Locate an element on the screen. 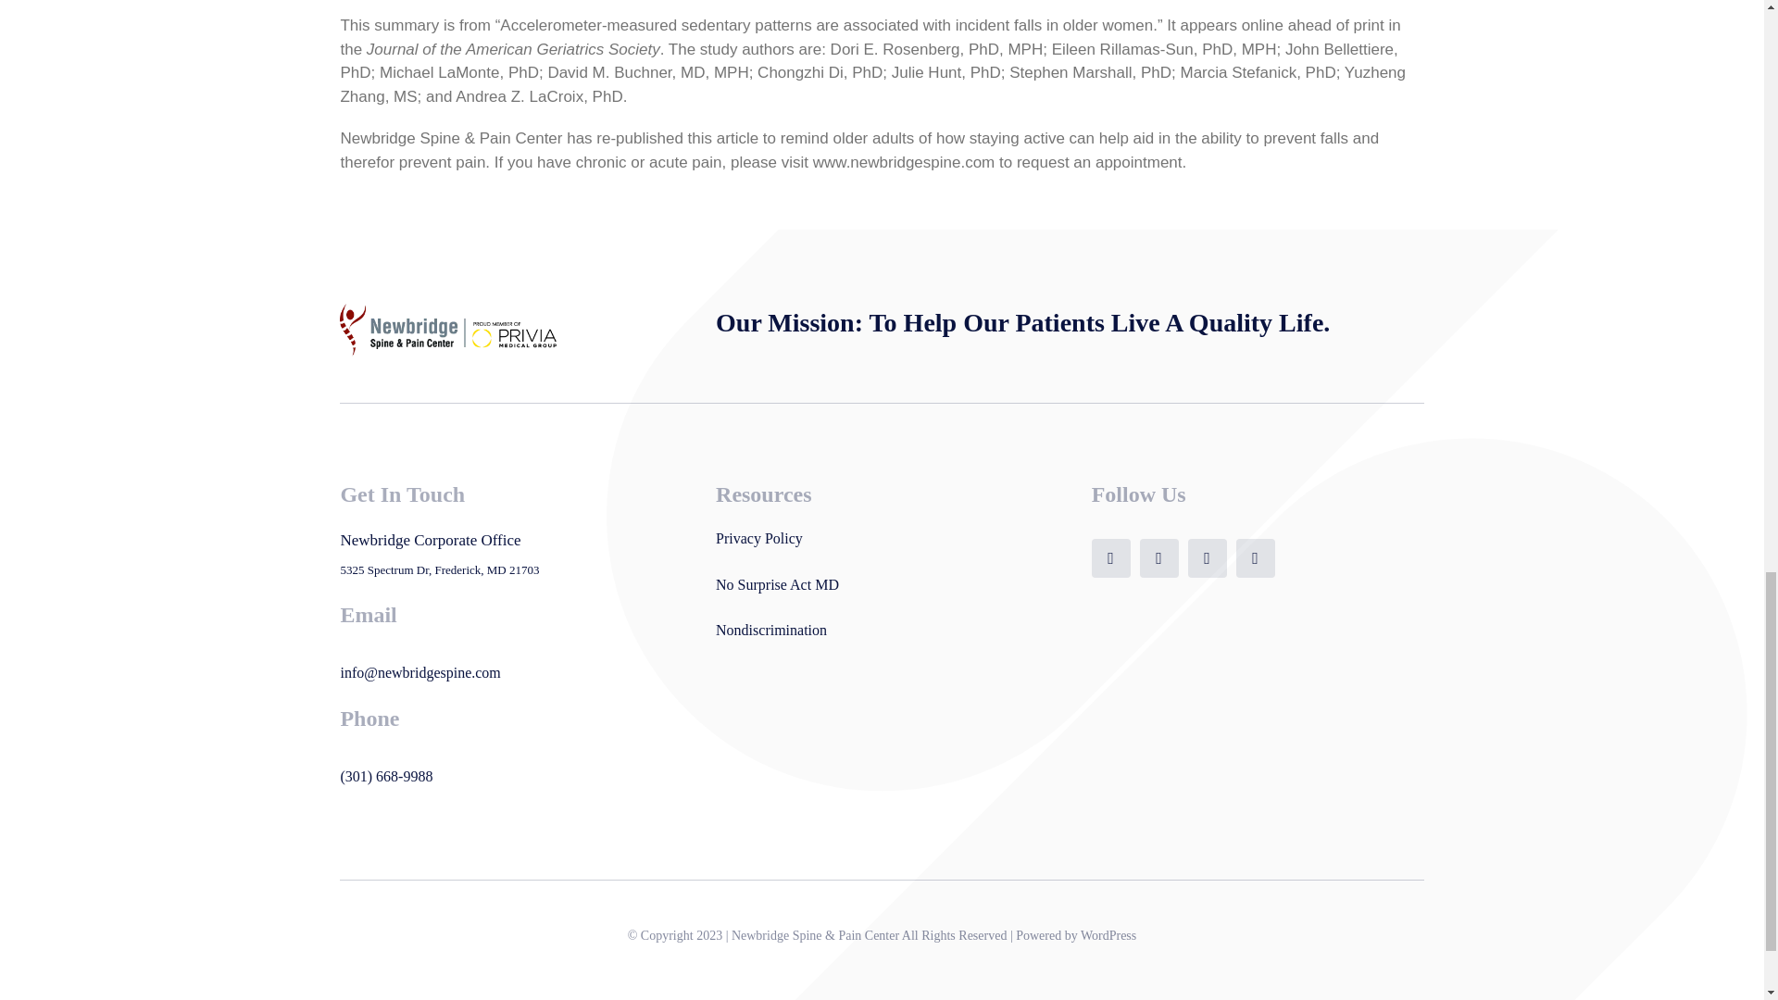 The height and width of the screenshot is (1000, 1778). Facebook is located at coordinates (1111, 558).